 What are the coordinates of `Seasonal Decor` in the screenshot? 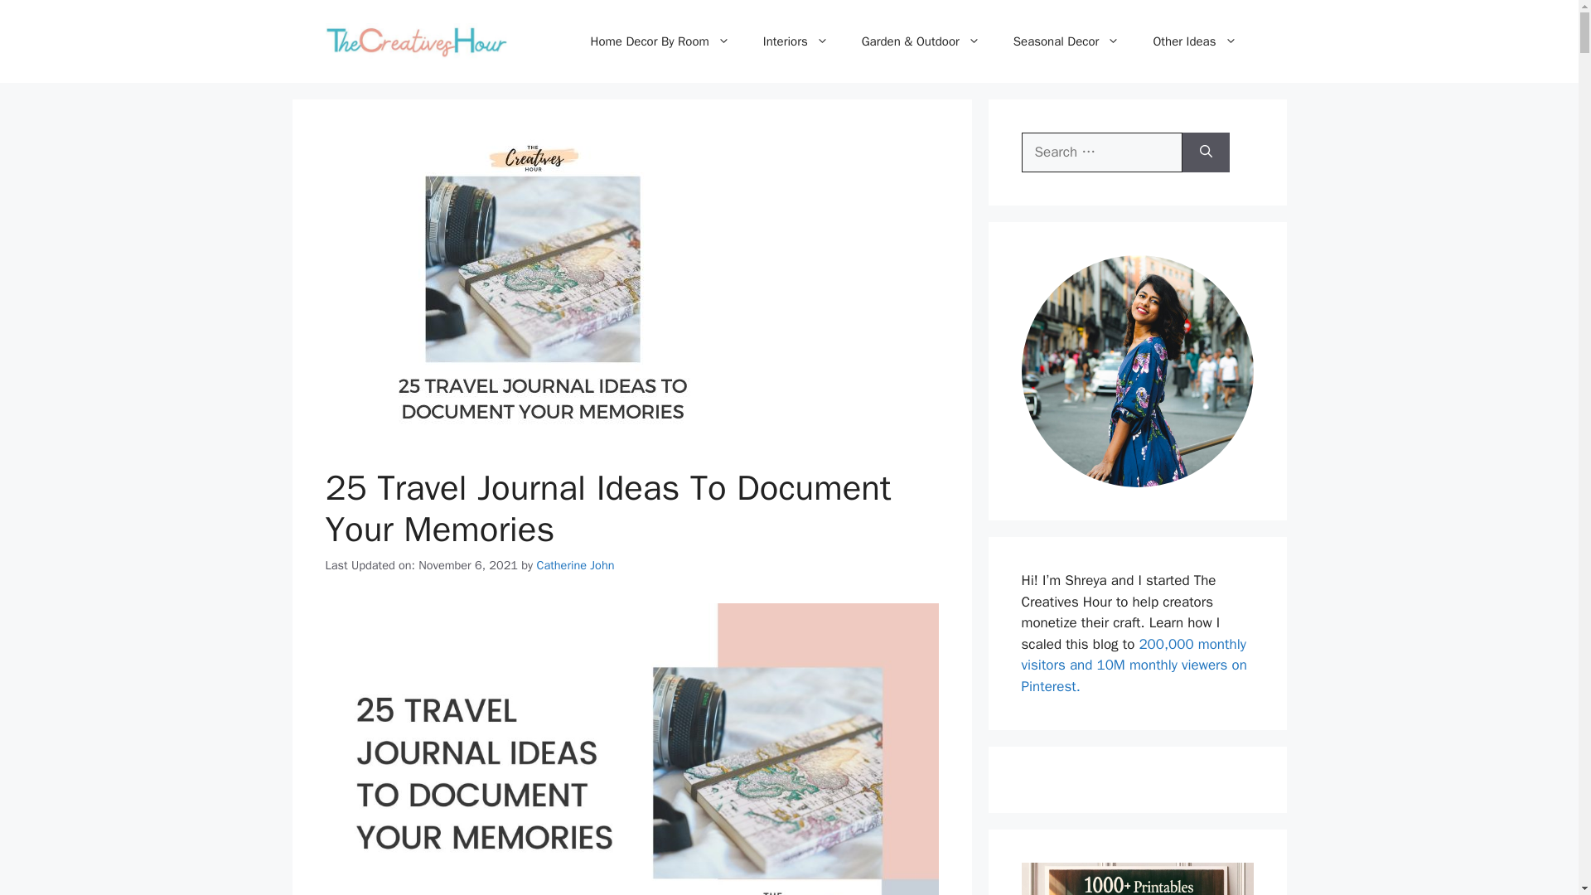 It's located at (1067, 41).